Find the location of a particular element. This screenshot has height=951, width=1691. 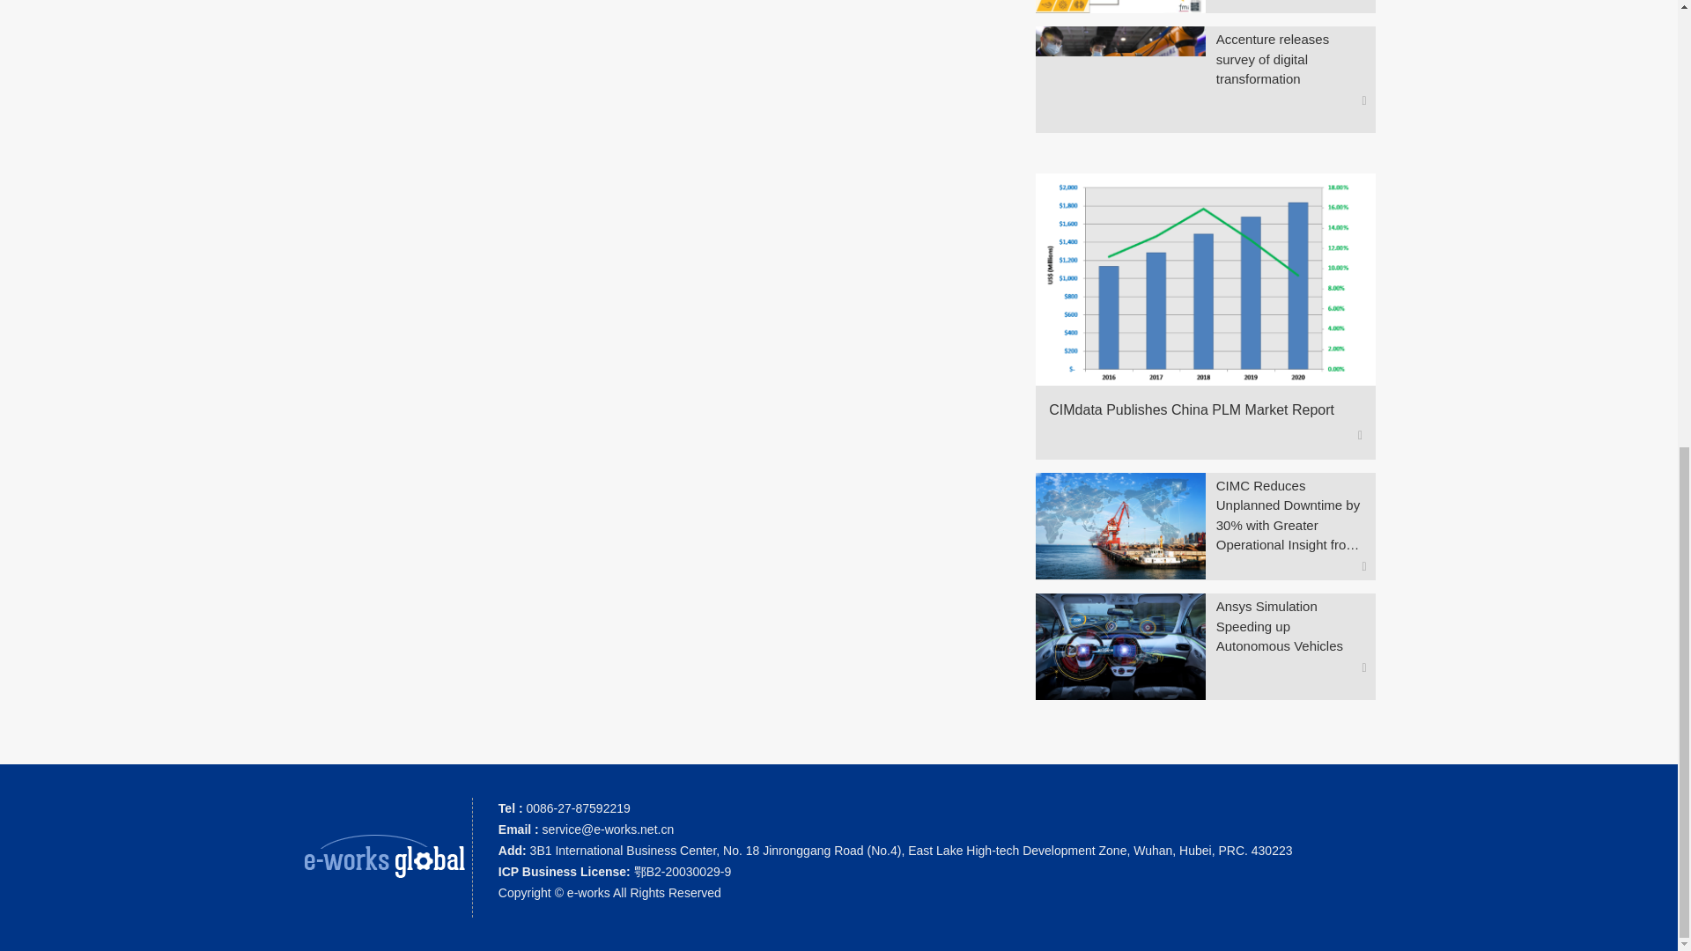

Accenture releases survey of digital transformation is located at coordinates (1291, 59).